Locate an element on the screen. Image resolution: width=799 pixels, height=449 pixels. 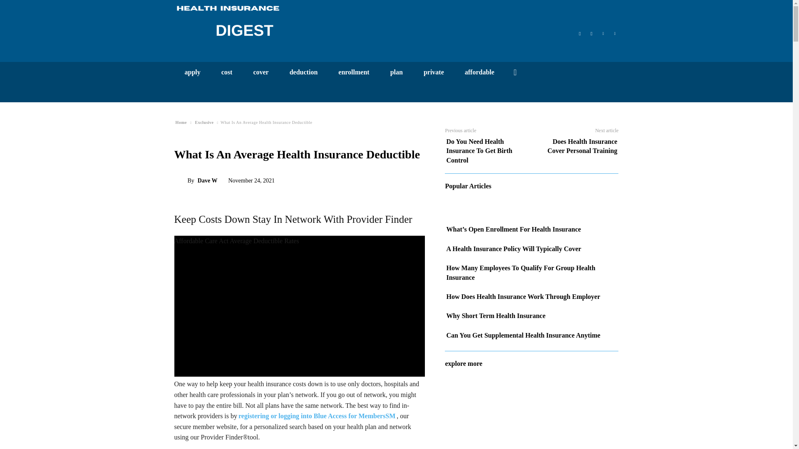
Twitter is located at coordinates (615, 32).